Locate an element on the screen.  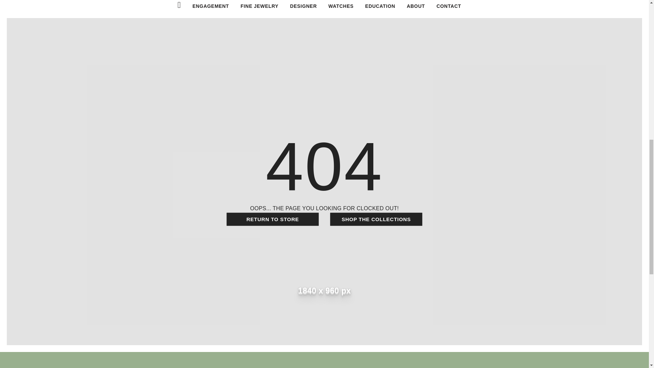
EDUCATION is located at coordinates (380, 6).